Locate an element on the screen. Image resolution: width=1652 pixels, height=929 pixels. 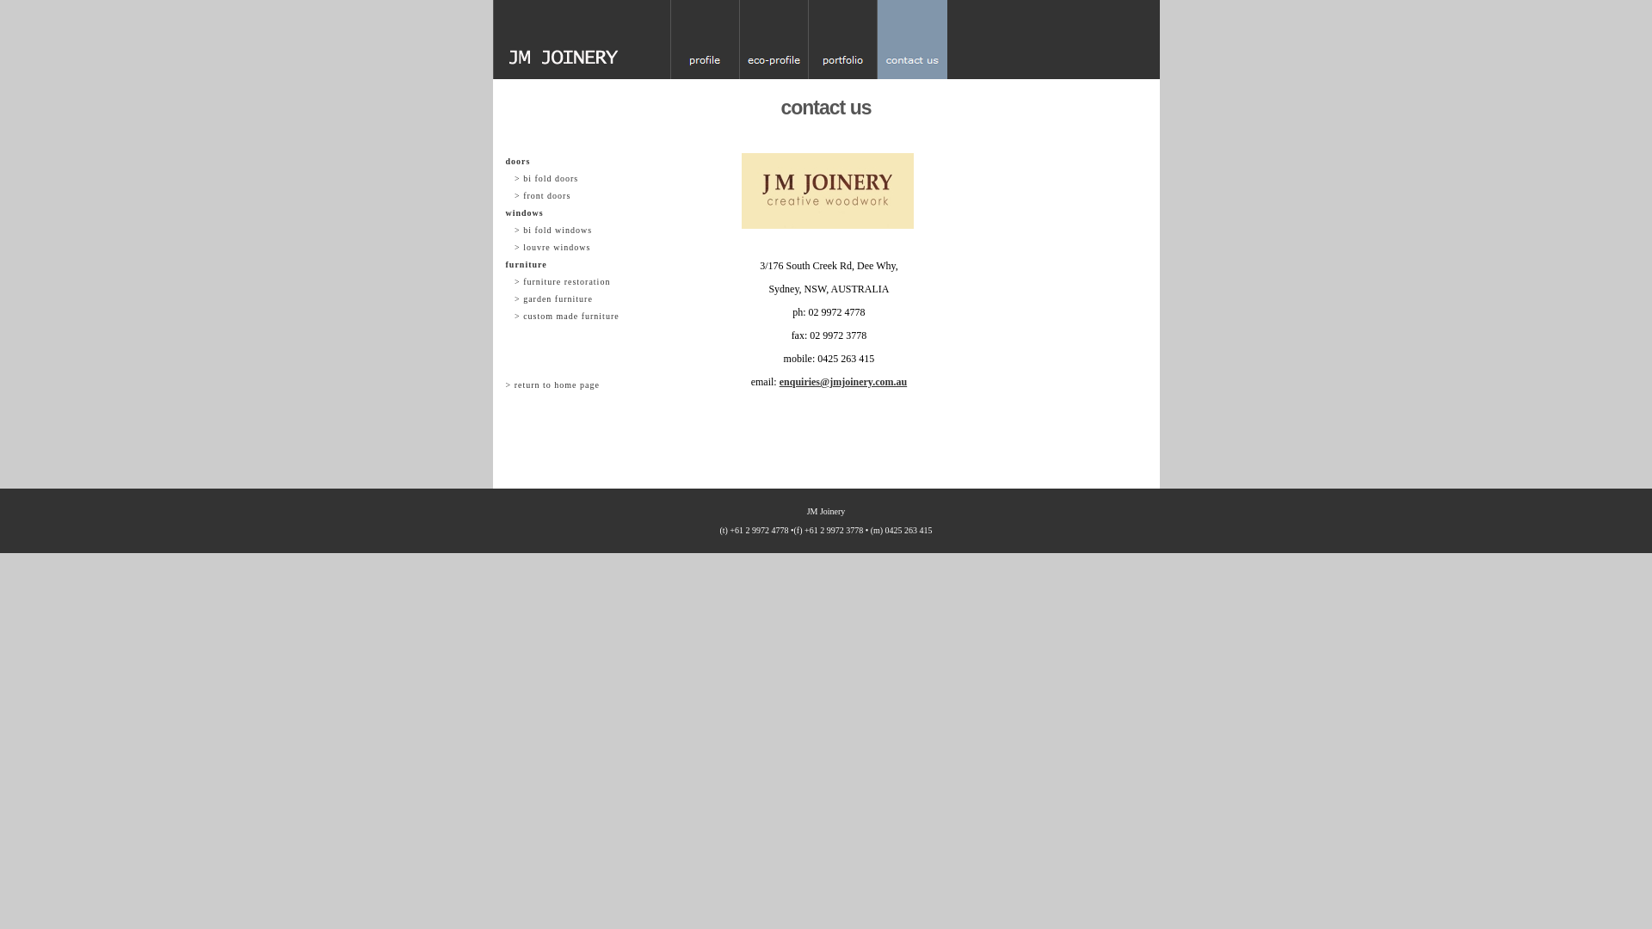
   > custom made furniture is located at coordinates (575, 317).